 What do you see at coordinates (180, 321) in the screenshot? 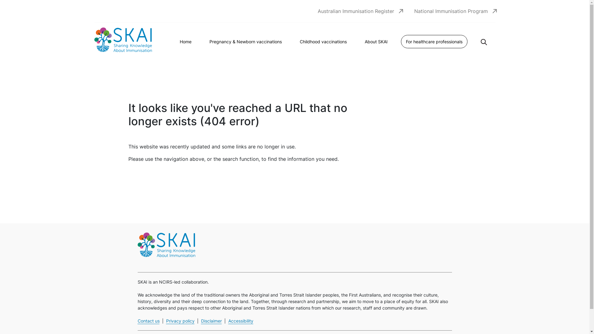
I see `Privacy policy` at bounding box center [180, 321].